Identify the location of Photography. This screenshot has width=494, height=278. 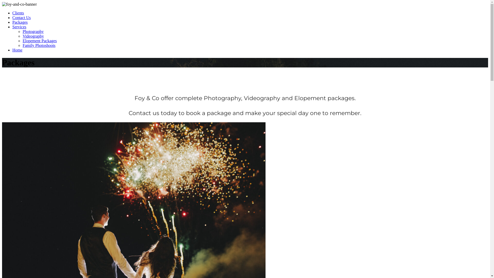
(33, 31).